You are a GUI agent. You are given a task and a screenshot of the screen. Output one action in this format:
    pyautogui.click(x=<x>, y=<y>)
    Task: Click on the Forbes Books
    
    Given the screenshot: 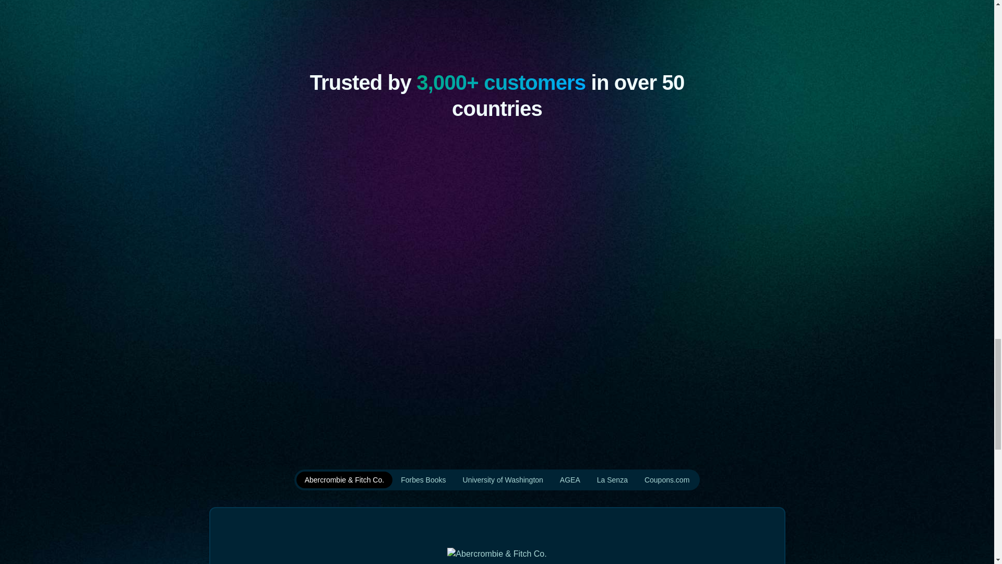 What is the action you would take?
    pyautogui.click(x=423, y=479)
    